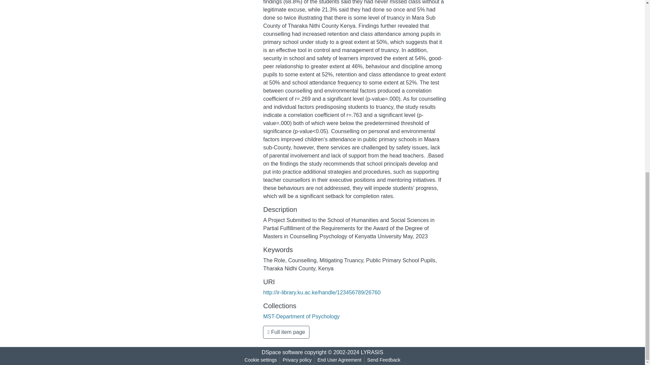 The image size is (650, 365). I want to click on Full item page, so click(286, 332).